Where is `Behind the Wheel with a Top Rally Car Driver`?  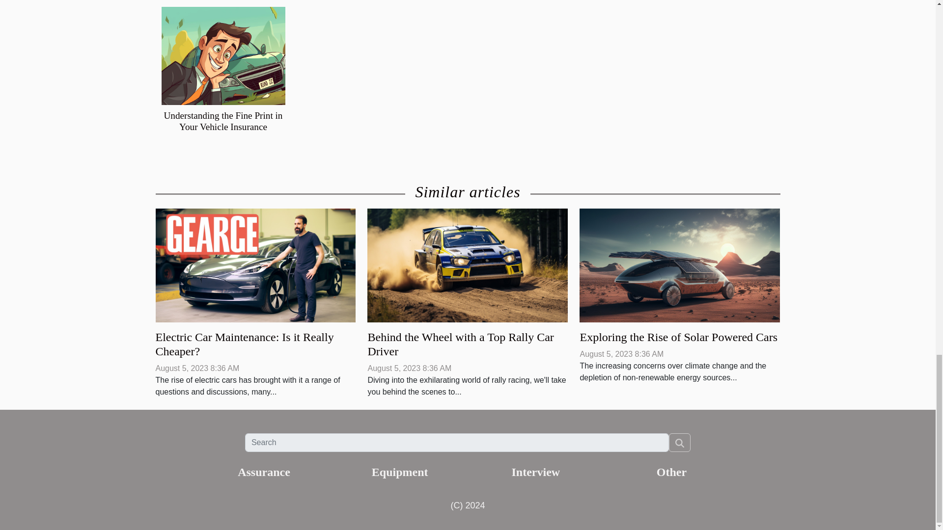
Behind the Wheel with a Top Rally Car Driver is located at coordinates (468, 265).